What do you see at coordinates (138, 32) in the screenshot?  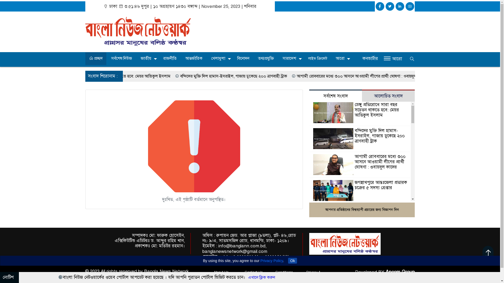 I see `Bangla News Network` at bounding box center [138, 32].